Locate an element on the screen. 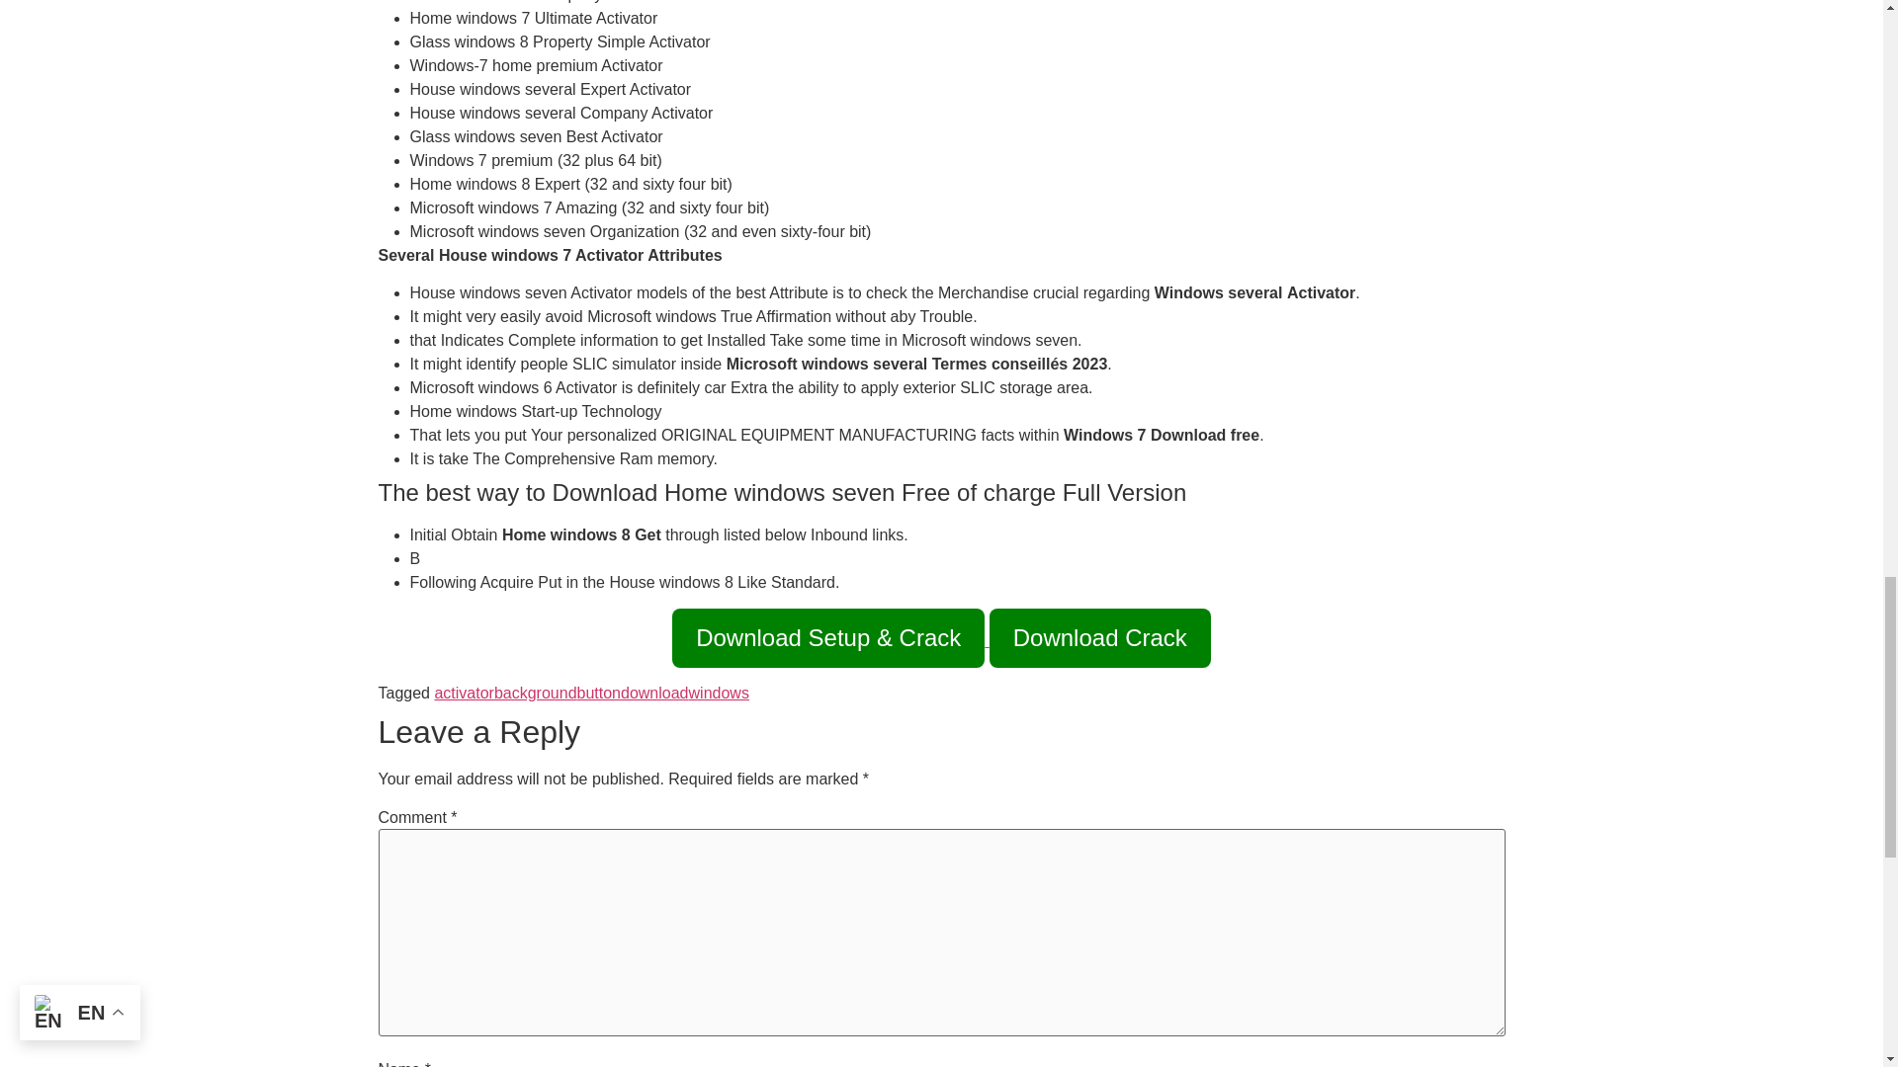 The width and height of the screenshot is (1898, 1067). windows is located at coordinates (719, 693).